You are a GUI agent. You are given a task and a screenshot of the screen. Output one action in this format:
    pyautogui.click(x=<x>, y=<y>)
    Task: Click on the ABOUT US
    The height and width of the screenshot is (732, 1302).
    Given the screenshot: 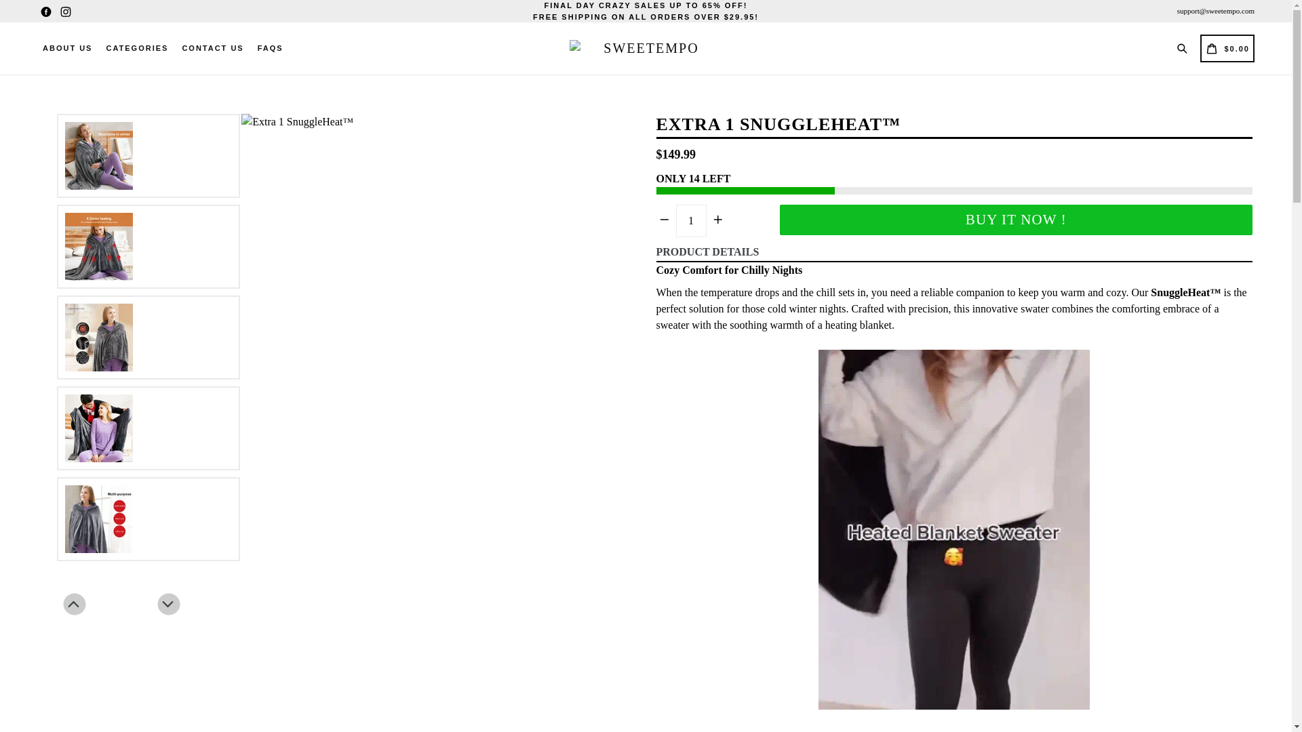 What is the action you would take?
    pyautogui.click(x=68, y=49)
    